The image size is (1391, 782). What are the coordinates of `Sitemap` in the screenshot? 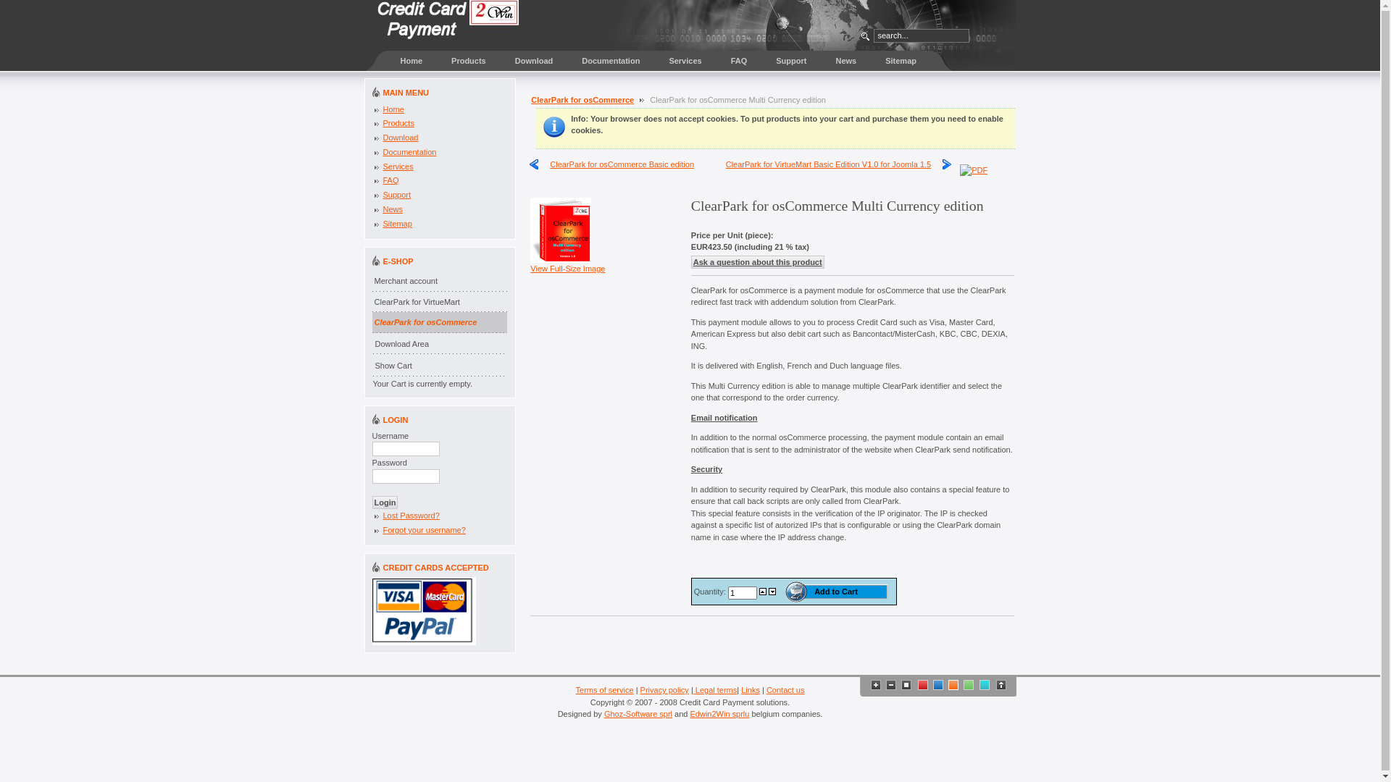 It's located at (901, 61).